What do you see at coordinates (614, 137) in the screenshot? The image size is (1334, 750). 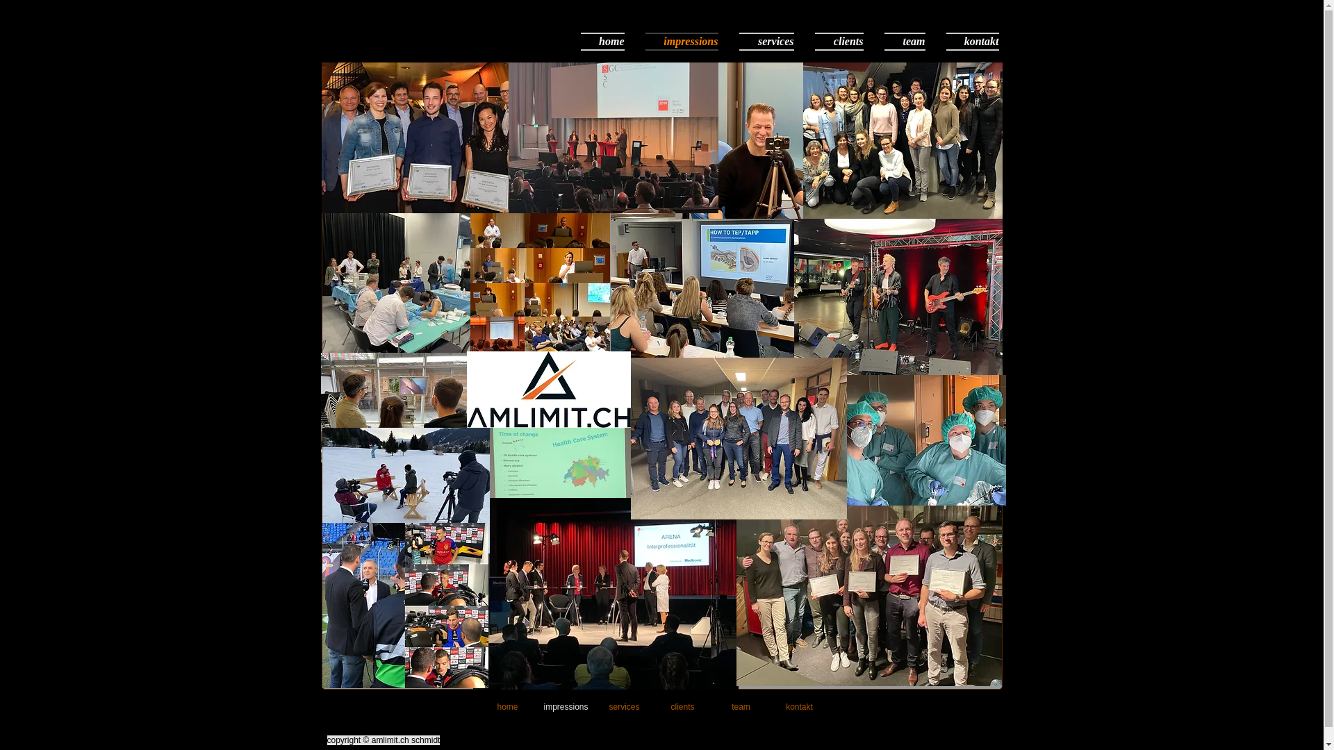 I see `IMG_3273.jpeg` at bounding box center [614, 137].